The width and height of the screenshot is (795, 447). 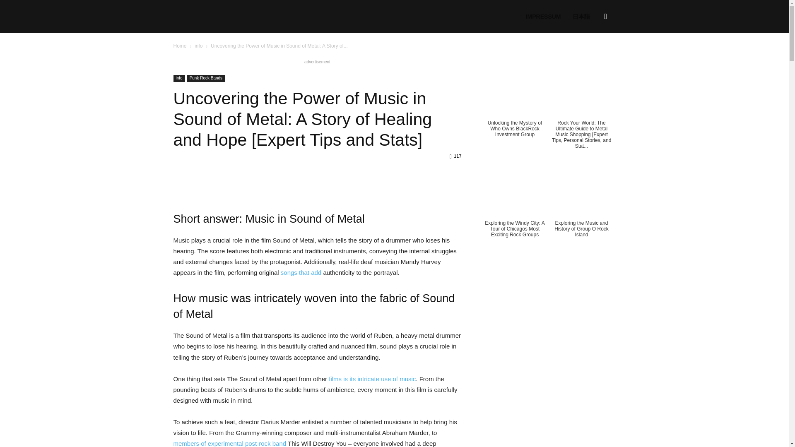 What do you see at coordinates (180, 46) in the screenshot?
I see `Home` at bounding box center [180, 46].